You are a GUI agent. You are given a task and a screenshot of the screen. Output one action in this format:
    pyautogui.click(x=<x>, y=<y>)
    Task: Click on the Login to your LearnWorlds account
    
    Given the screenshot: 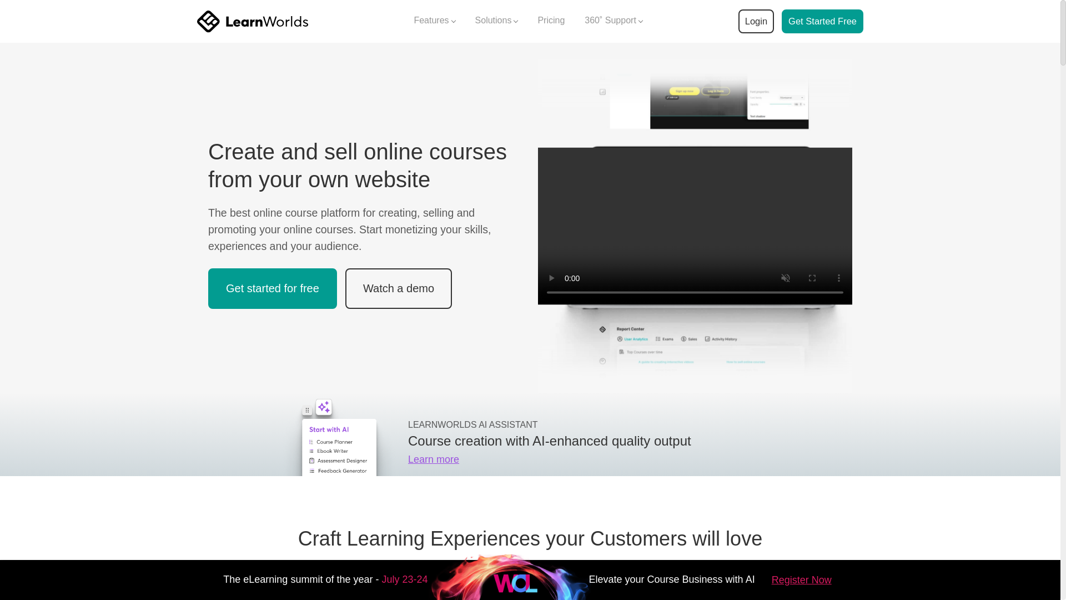 What is the action you would take?
    pyautogui.click(x=756, y=21)
    